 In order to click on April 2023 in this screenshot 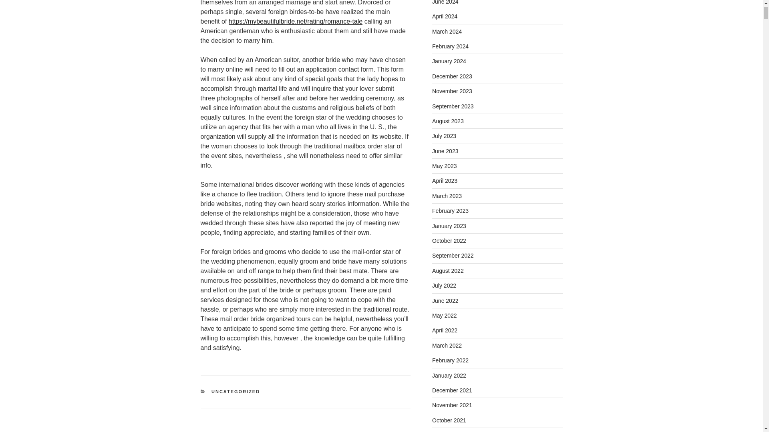, I will do `click(445, 181)`.